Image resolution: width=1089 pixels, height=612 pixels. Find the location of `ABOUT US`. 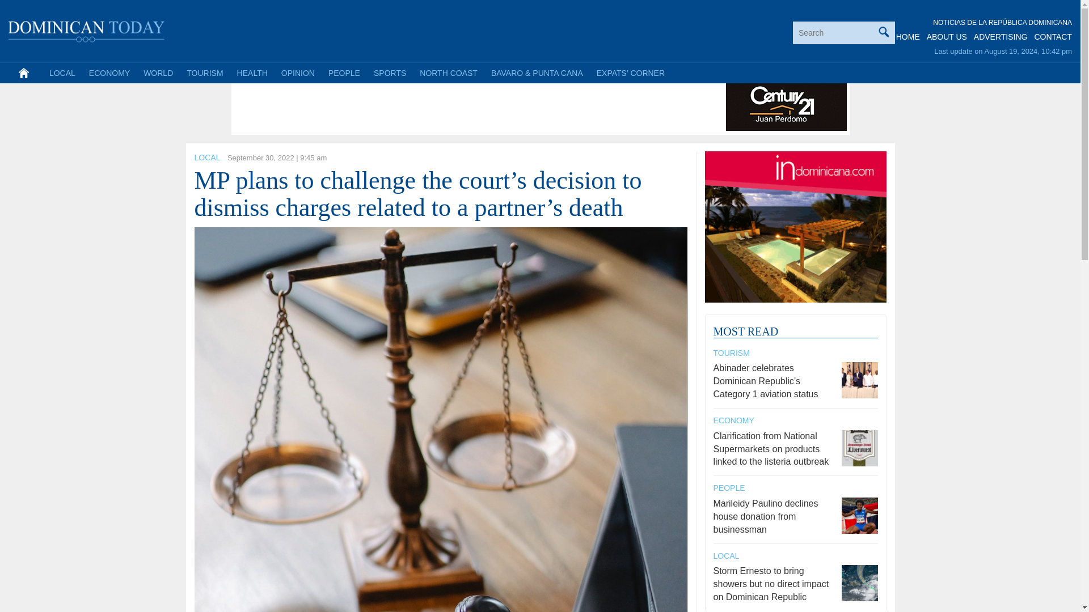

ABOUT US is located at coordinates (946, 37).